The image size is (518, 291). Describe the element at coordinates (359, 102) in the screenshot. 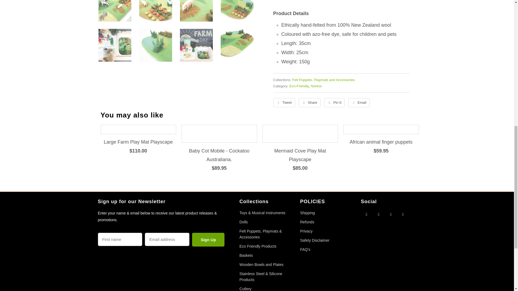

I see `Email this to a friend` at that location.